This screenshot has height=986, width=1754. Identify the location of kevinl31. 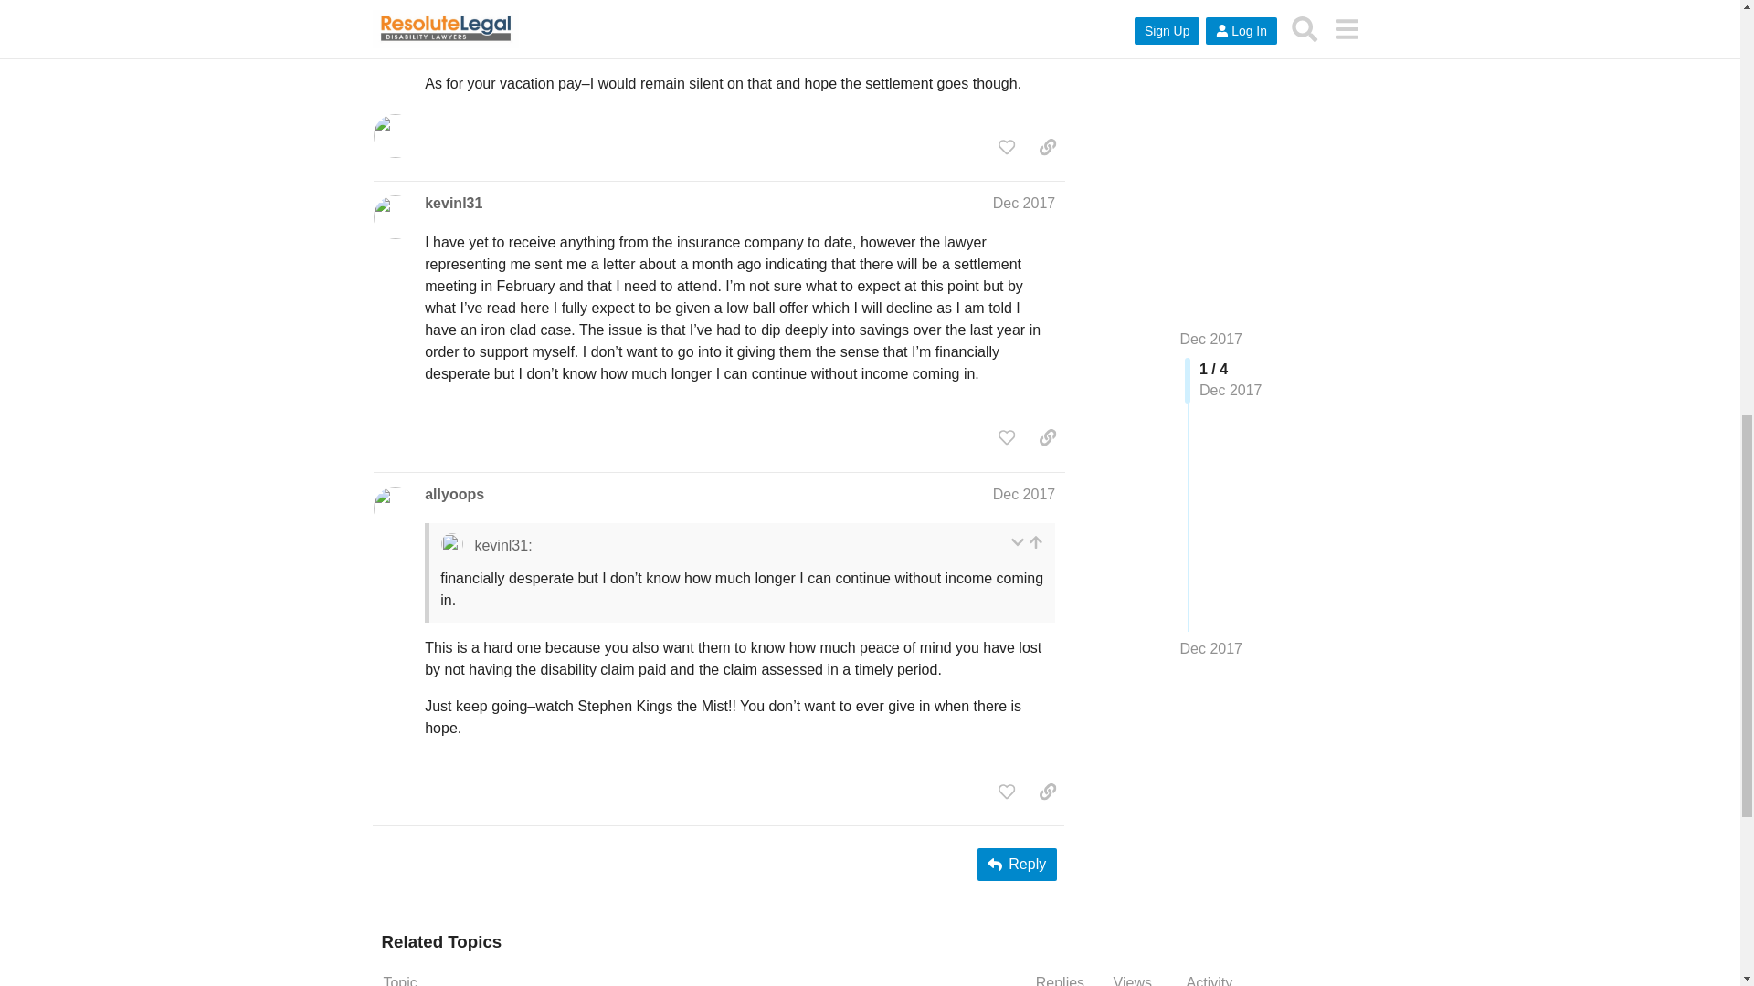
(453, 203).